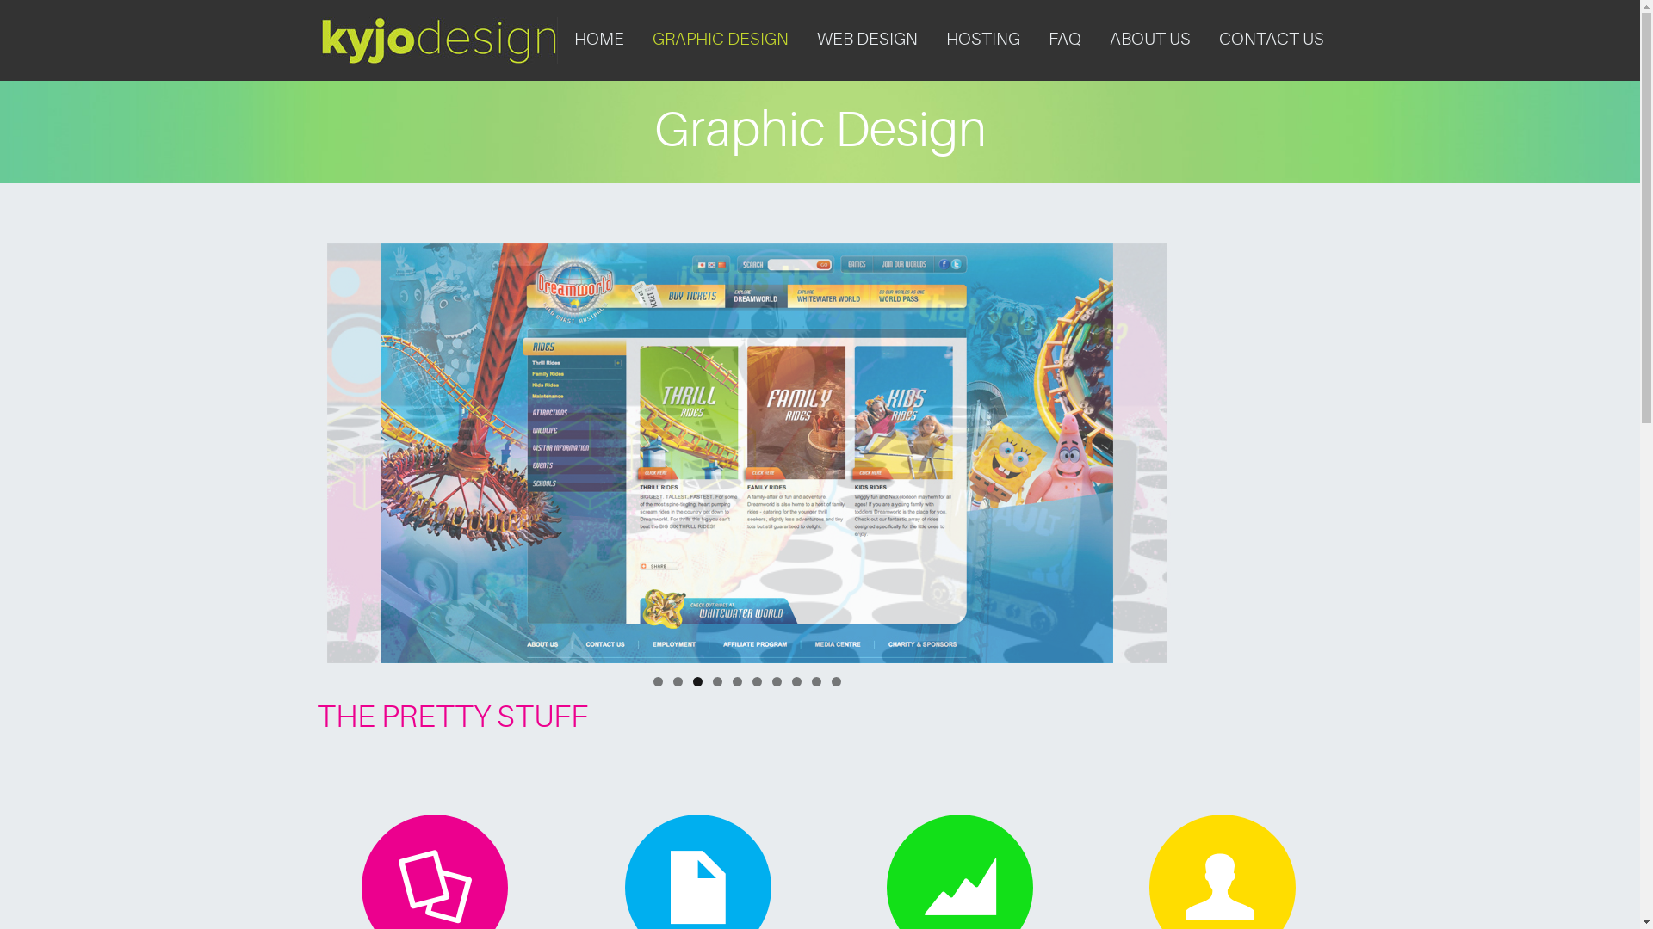 This screenshot has width=1653, height=929. What do you see at coordinates (439, 29) in the screenshot?
I see `KYJO Design` at bounding box center [439, 29].